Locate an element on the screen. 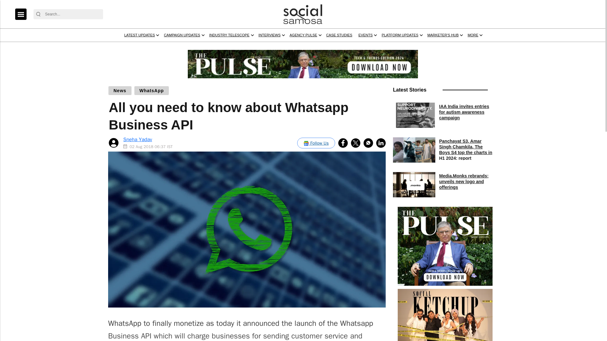  EVENTS is located at coordinates (487, 47).